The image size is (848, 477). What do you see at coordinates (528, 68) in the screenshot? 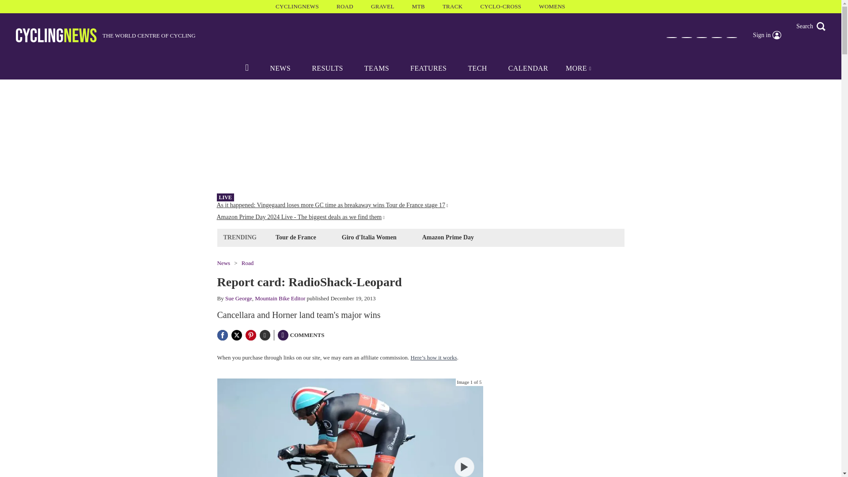
I see `CALENDAR` at bounding box center [528, 68].